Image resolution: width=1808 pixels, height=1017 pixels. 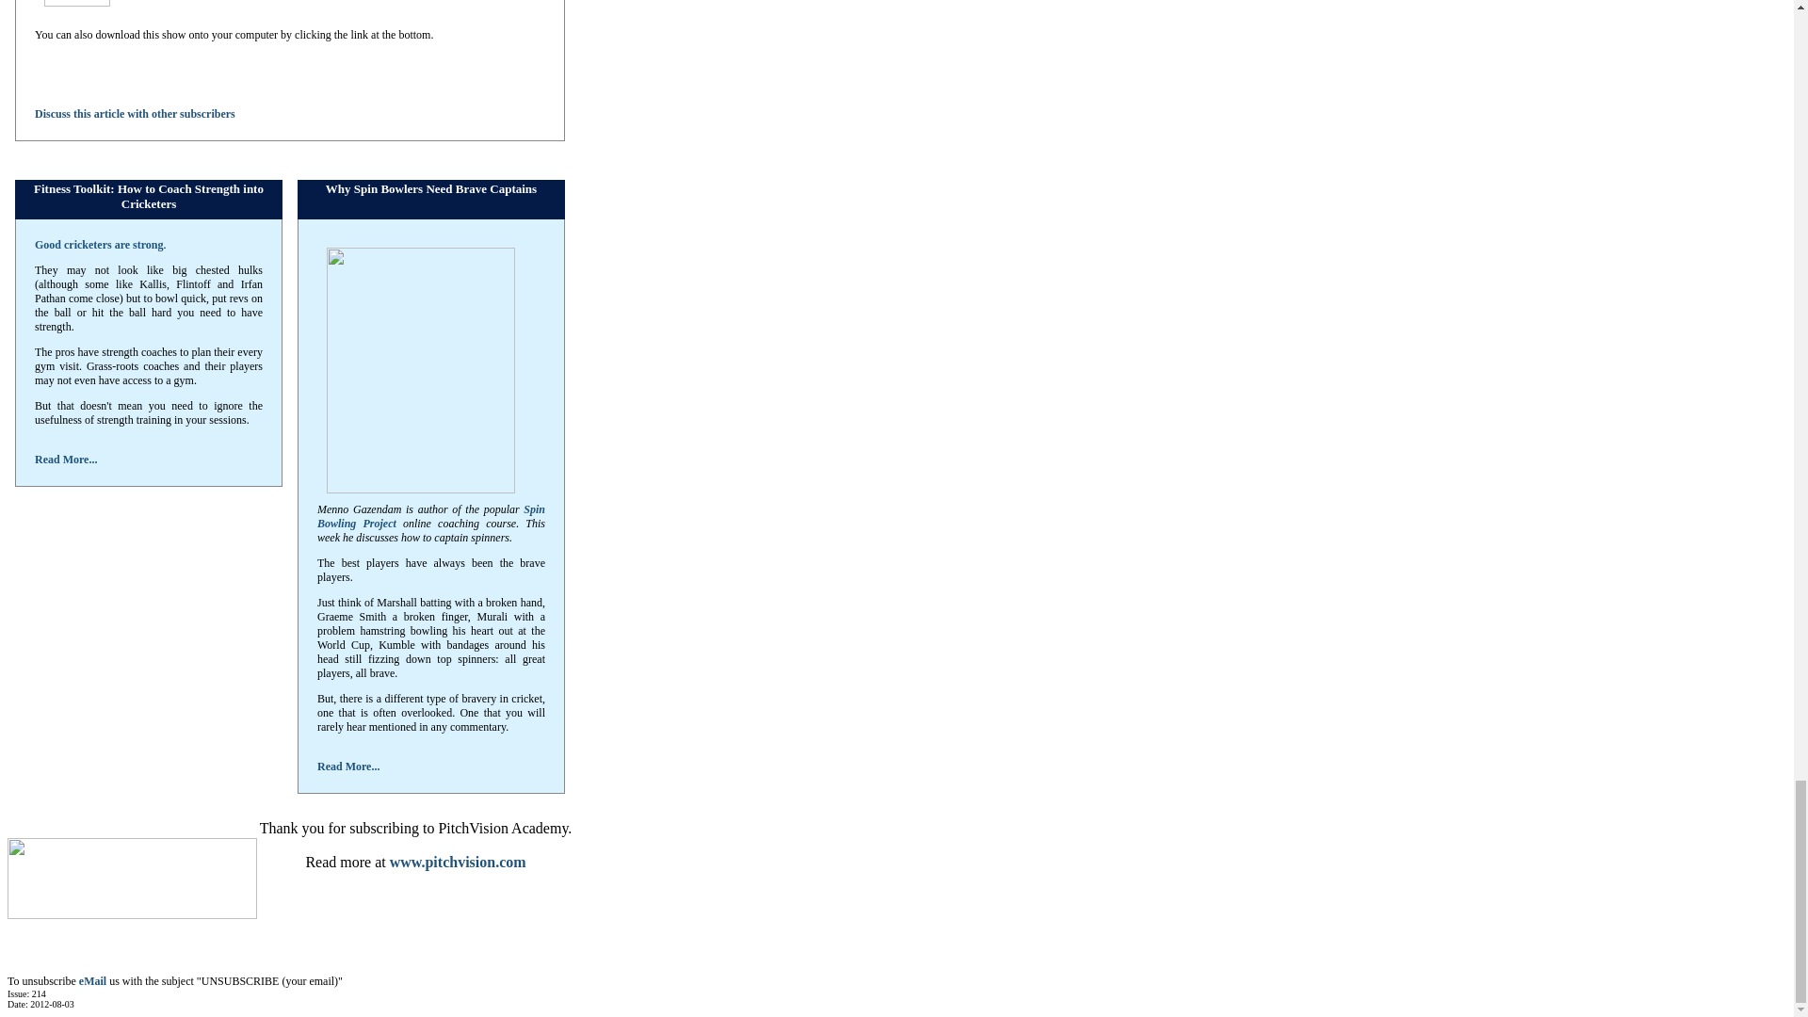 I want to click on Spin Bowling Project, so click(x=431, y=516).